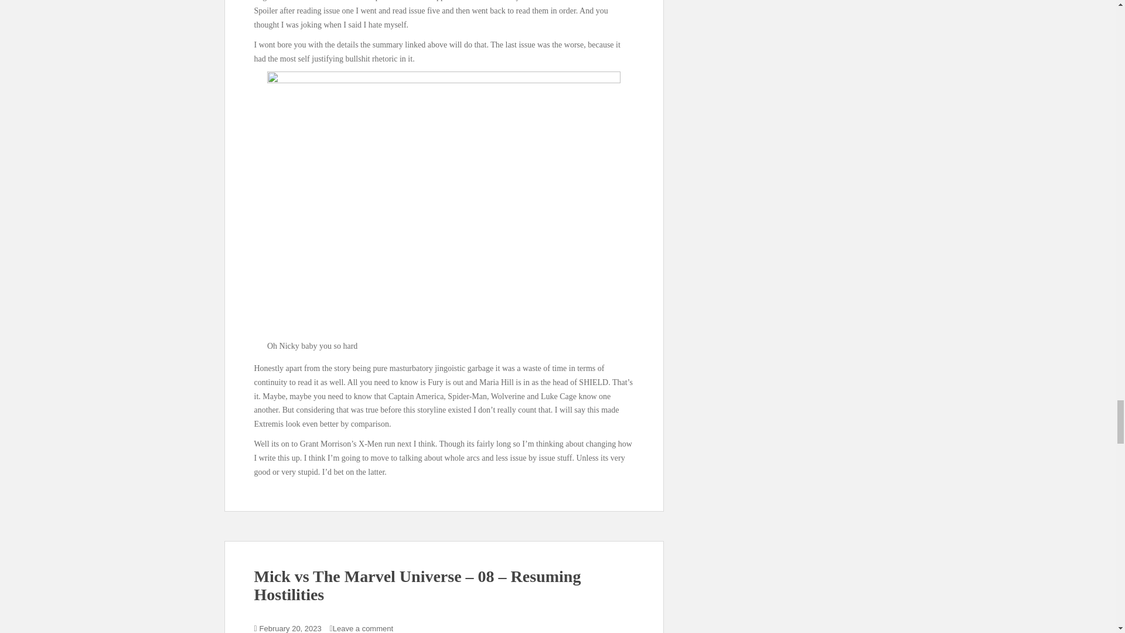  I want to click on Leave a comment, so click(363, 628).